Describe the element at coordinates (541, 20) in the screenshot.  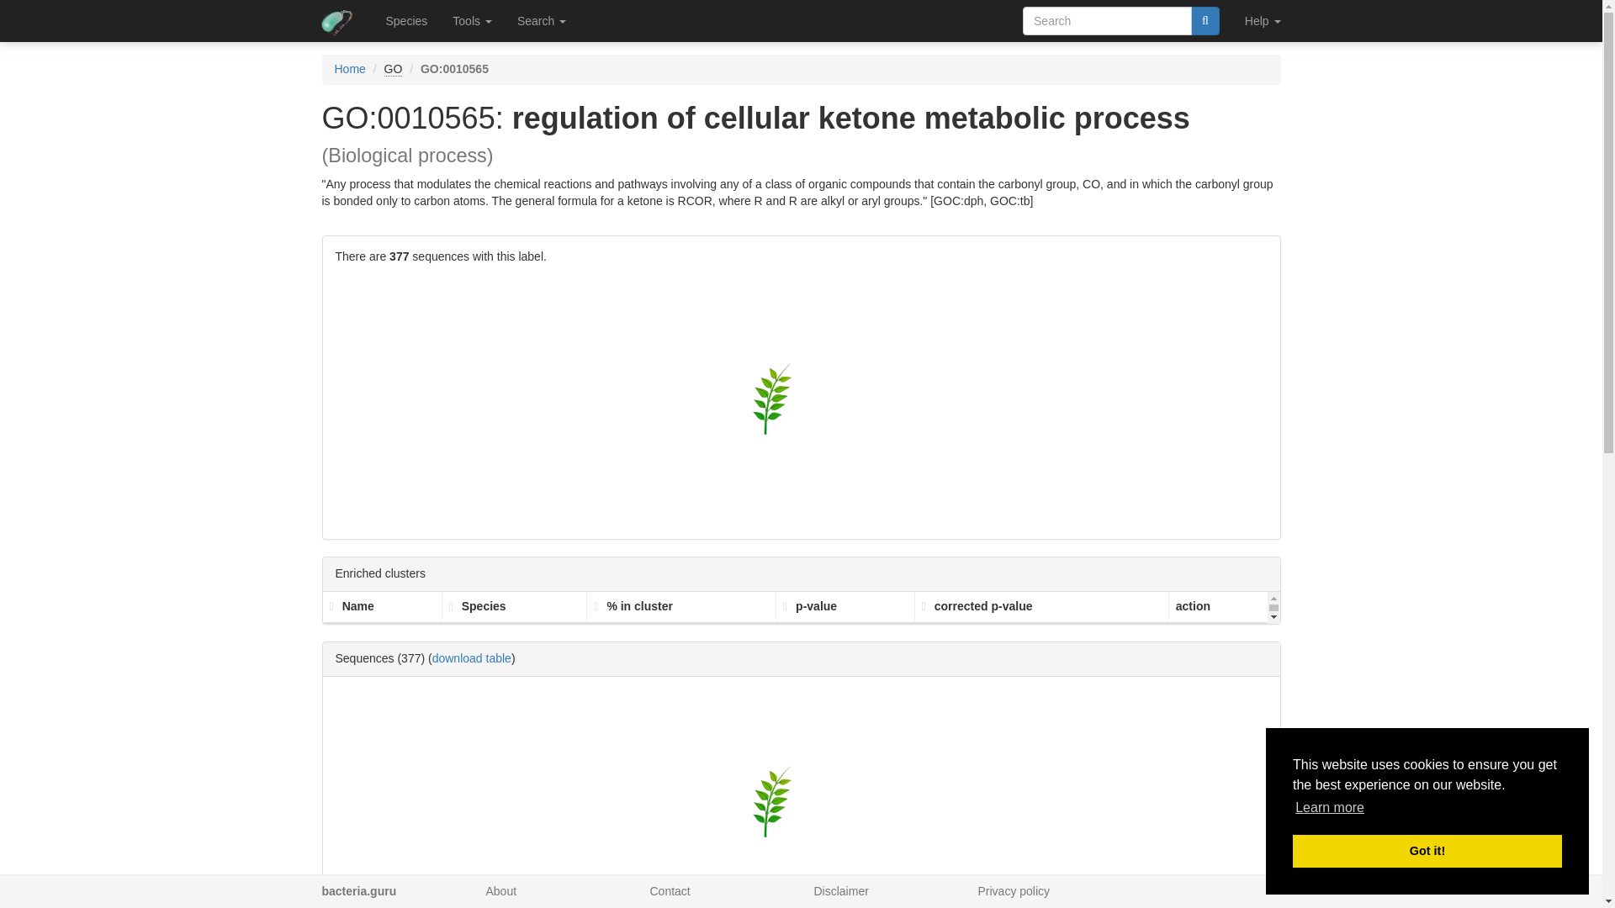
I see `Search` at that location.